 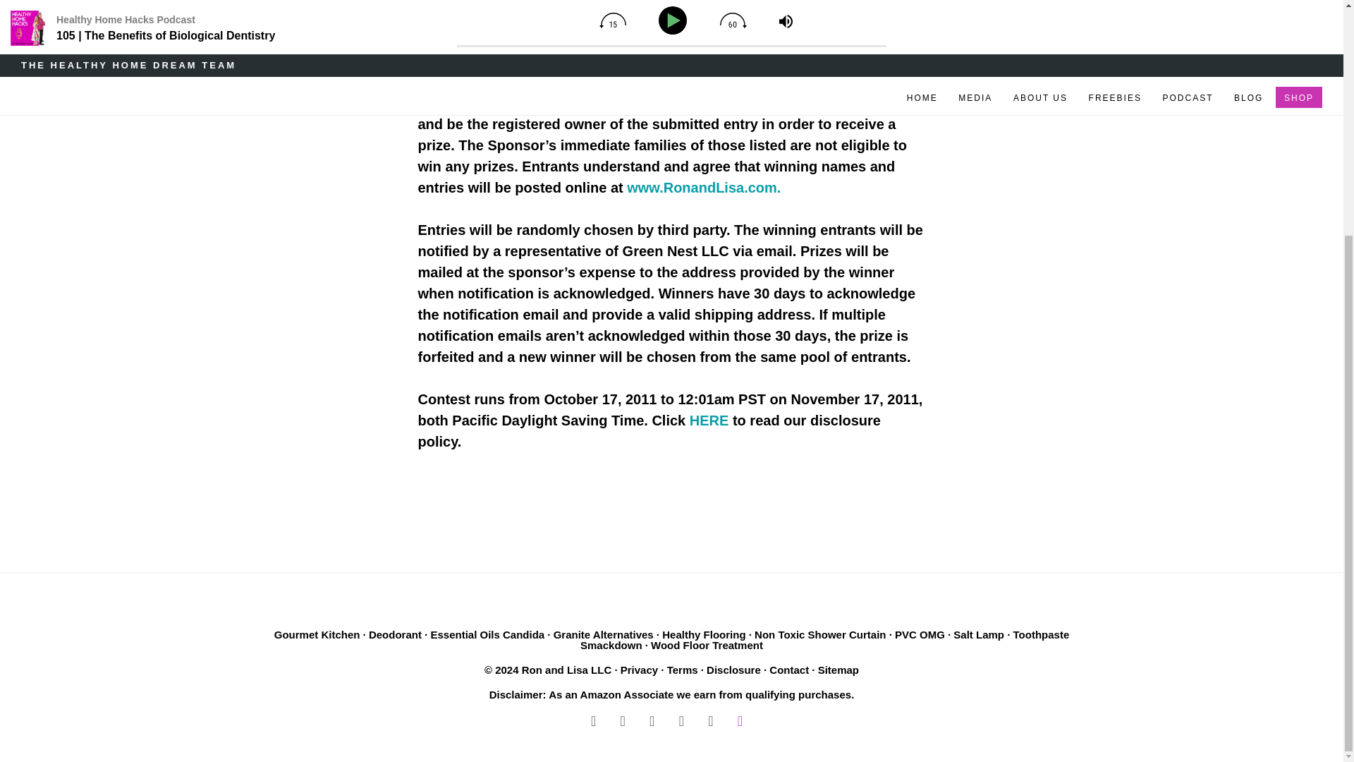 I want to click on Default Label, so click(x=740, y=720).